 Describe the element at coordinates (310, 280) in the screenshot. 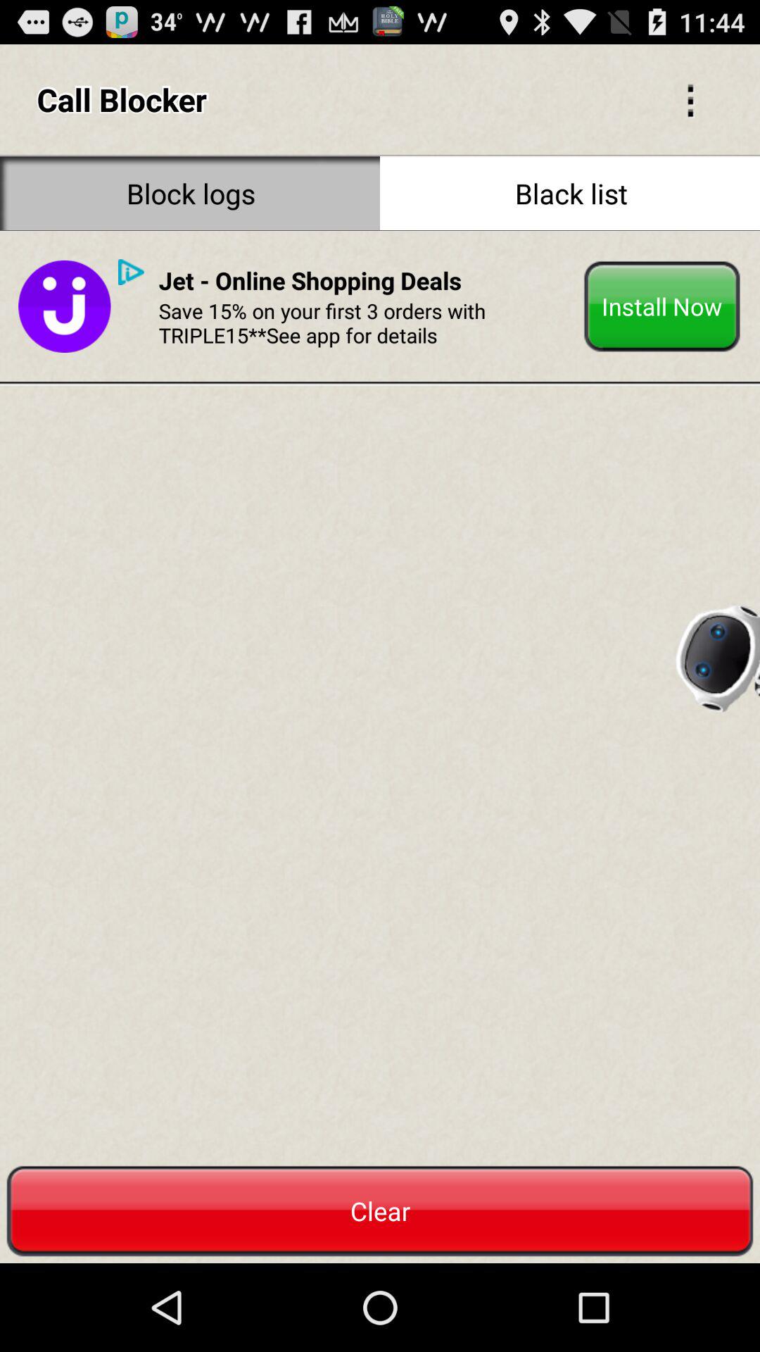

I see `turn off jet online shopping` at that location.